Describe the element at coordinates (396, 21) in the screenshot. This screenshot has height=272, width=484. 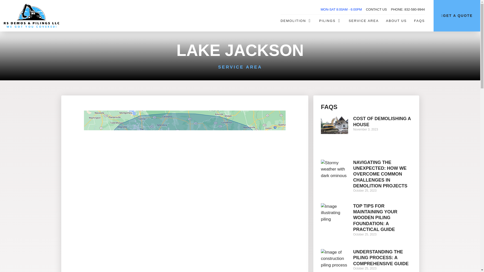
I see `ABOUT US` at that location.